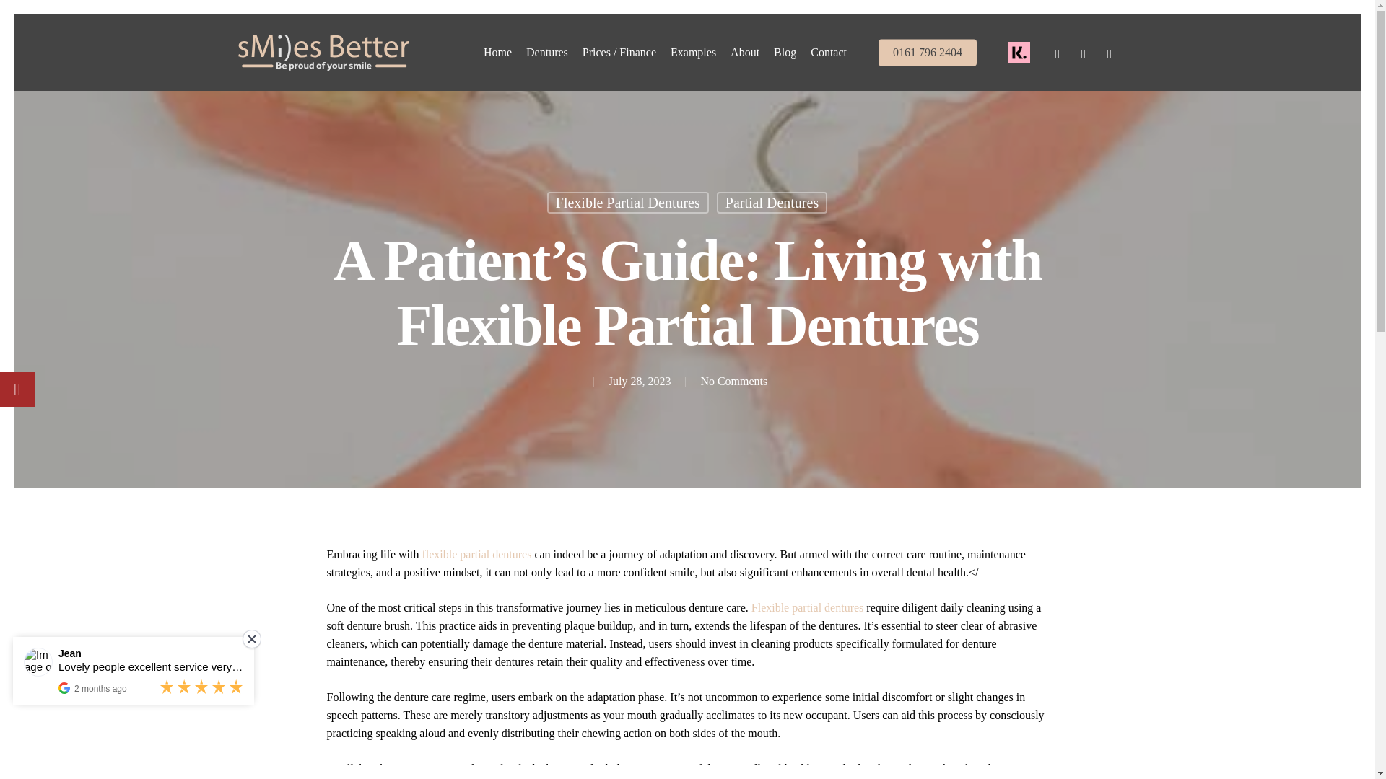 This screenshot has height=779, width=1386. What do you see at coordinates (1083, 52) in the screenshot?
I see `youtube` at bounding box center [1083, 52].